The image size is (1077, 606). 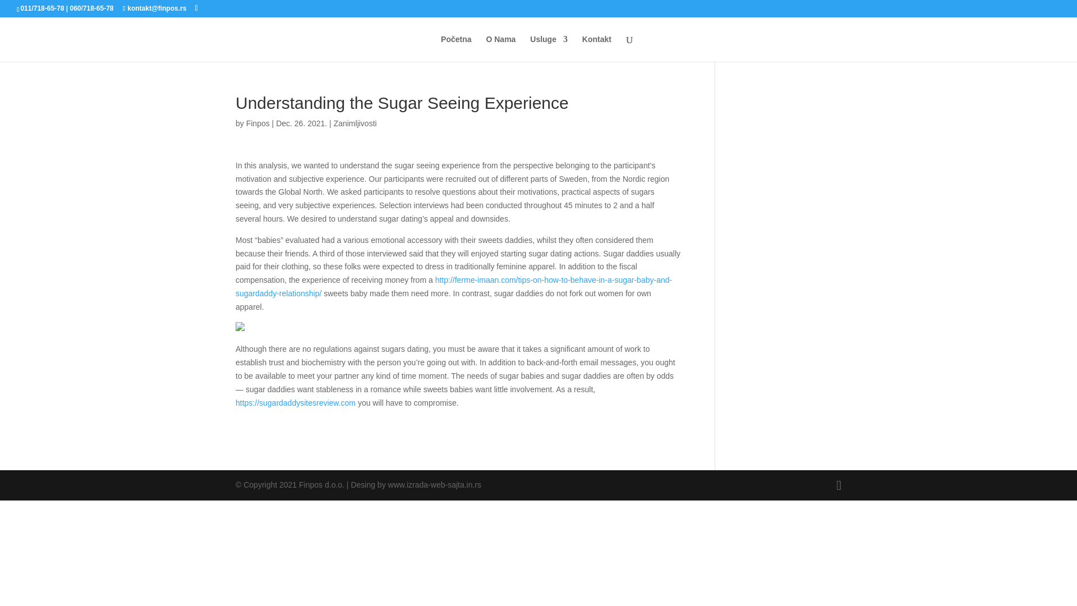 I want to click on Kontakt, so click(x=597, y=48).